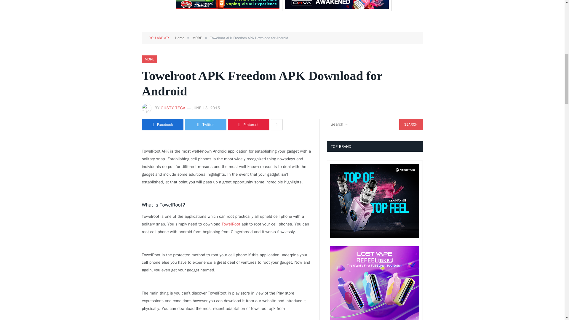 The image size is (569, 320). What do you see at coordinates (411, 124) in the screenshot?
I see `Search` at bounding box center [411, 124].